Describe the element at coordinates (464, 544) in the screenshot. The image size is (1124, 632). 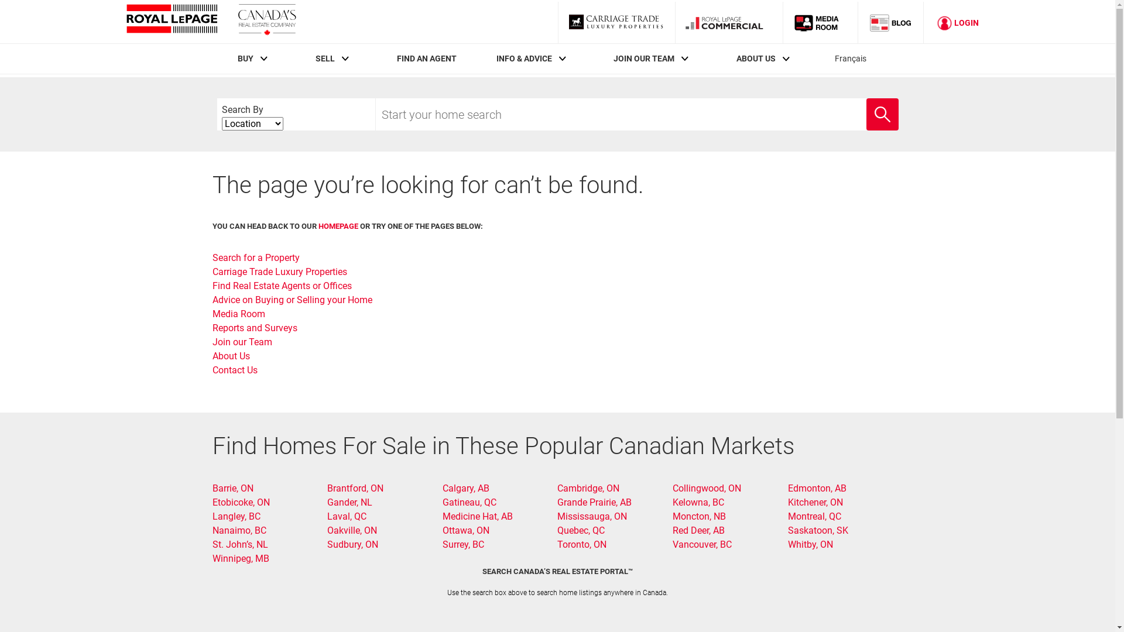
I see `Surrey, BC` at that location.